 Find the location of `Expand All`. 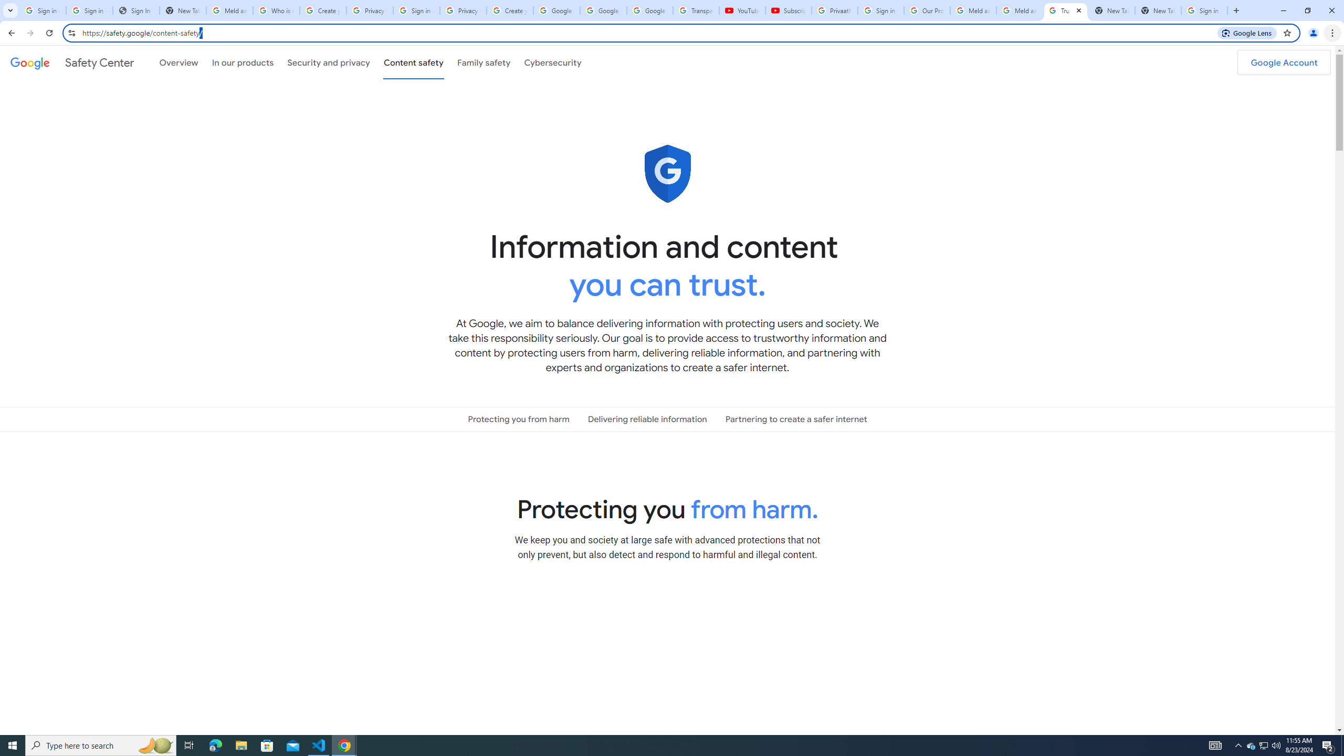

Expand All is located at coordinates (913, 603).